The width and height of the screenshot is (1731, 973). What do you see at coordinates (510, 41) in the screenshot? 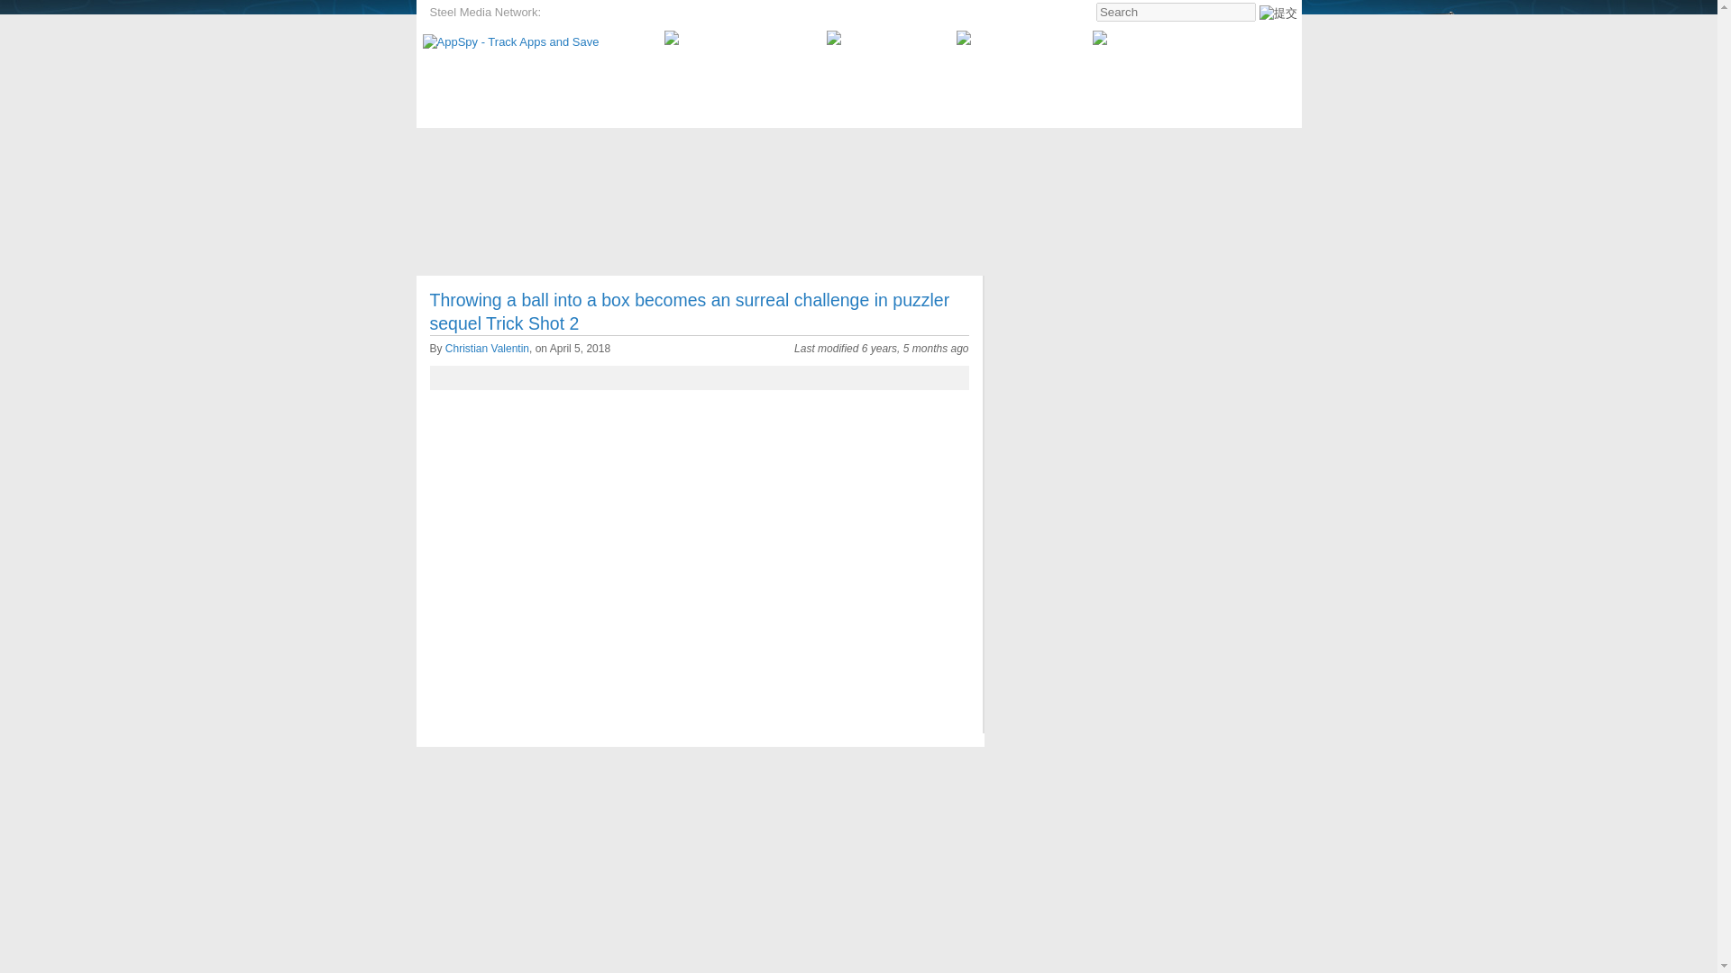
I see `AppSpy - Track Apps and Save` at bounding box center [510, 41].